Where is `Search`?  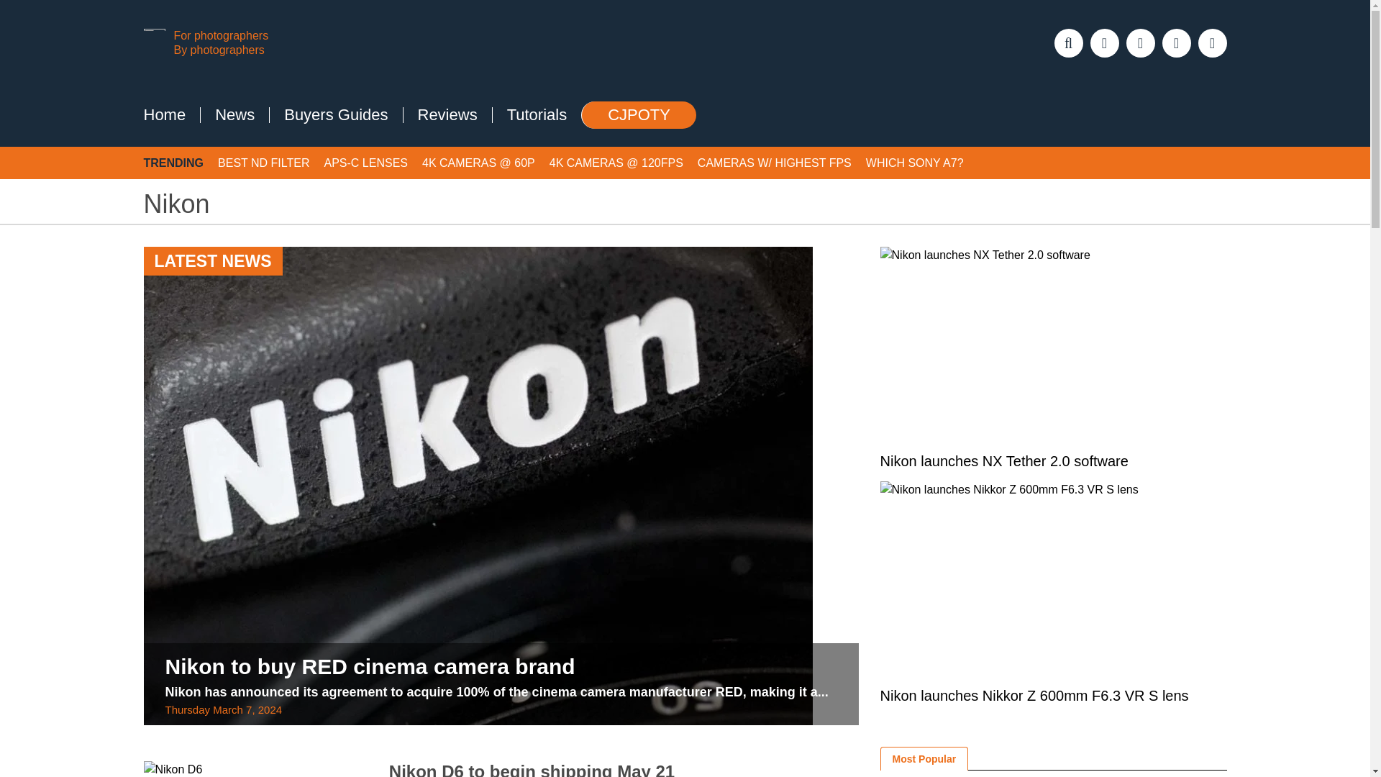 Search is located at coordinates (26, 16).